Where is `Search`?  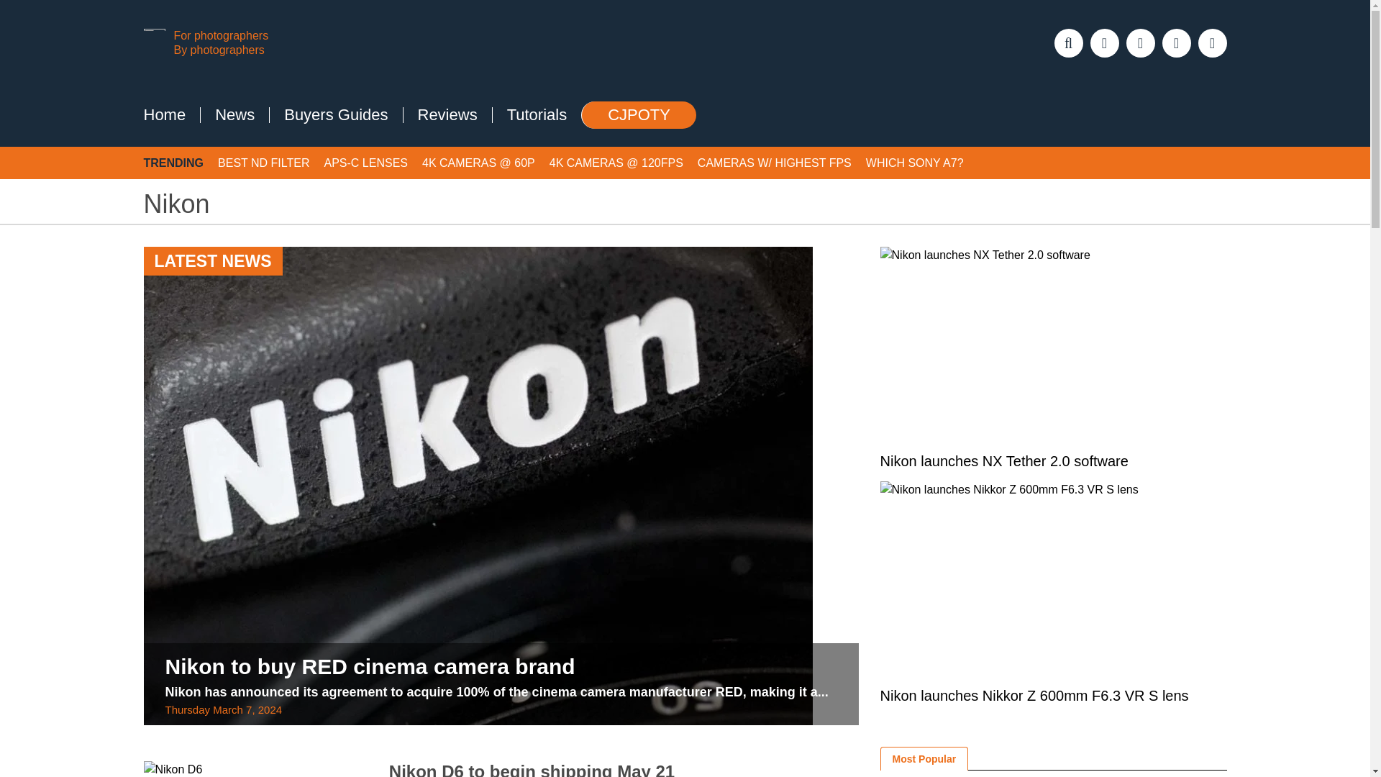 Search is located at coordinates (26, 16).